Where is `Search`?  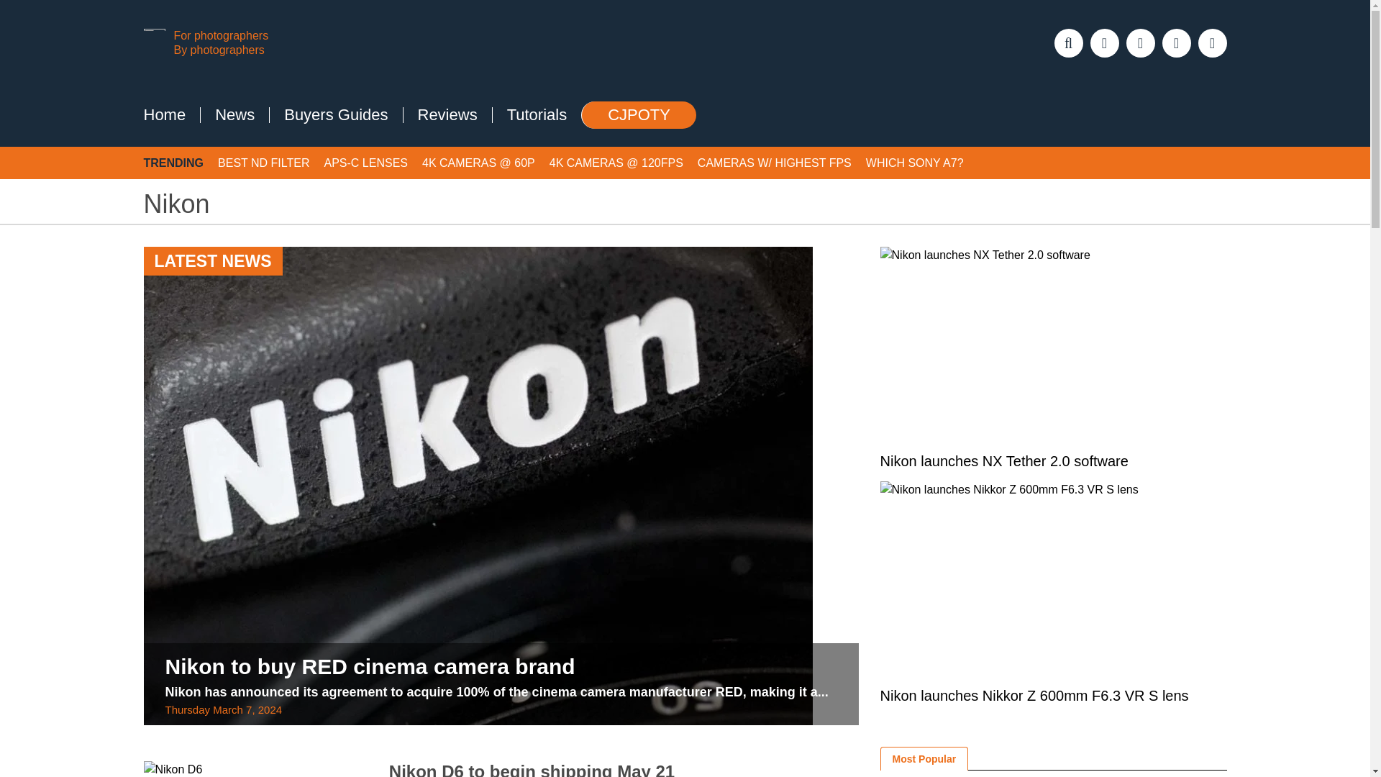 Search is located at coordinates (26, 16).